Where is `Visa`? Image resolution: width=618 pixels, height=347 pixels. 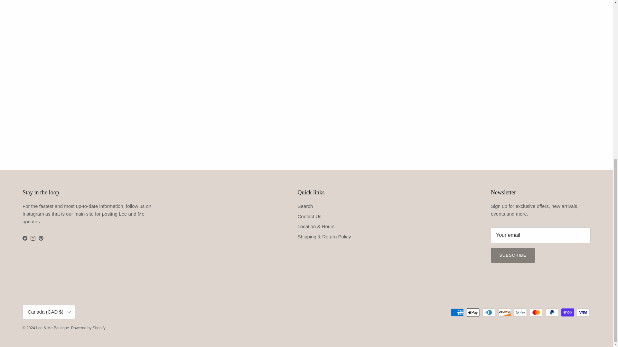
Visa is located at coordinates (583, 312).